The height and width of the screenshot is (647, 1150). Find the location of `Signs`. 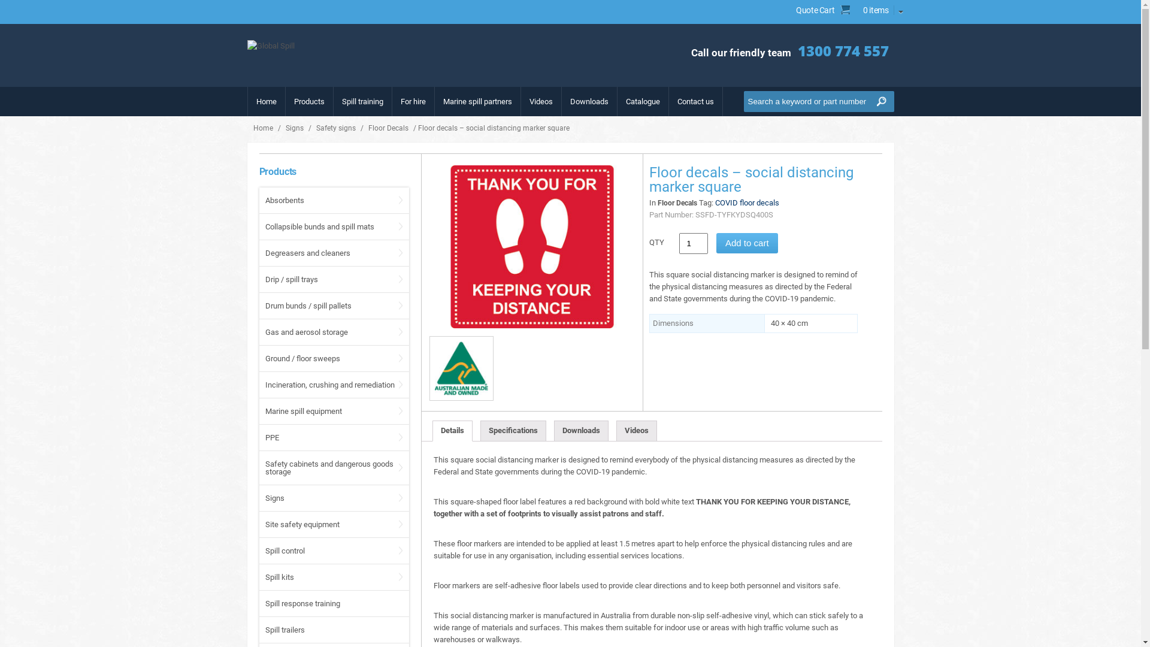

Signs is located at coordinates (295, 128).